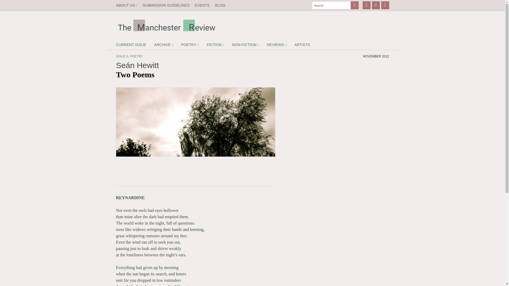 The height and width of the screenshot is (286, 509). I want to click on Two Poems, so click(135, 74).